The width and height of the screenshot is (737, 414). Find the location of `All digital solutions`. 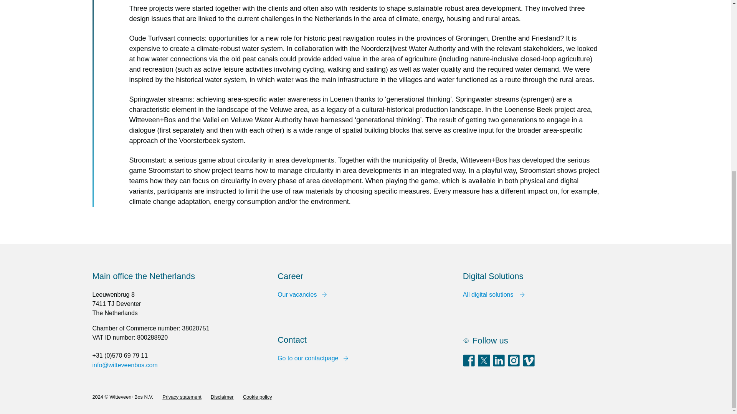

All digital solutions is located at coordinates (494, 294).